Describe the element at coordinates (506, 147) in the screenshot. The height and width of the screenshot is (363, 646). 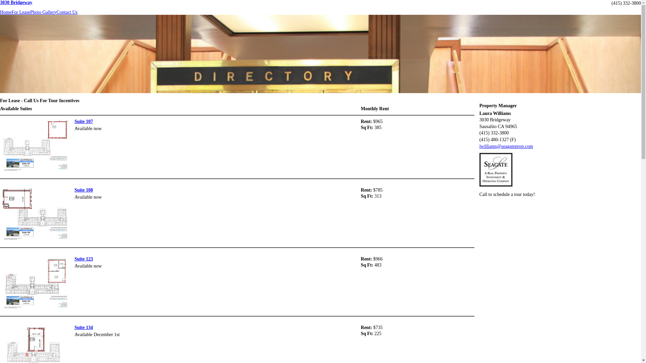
I see `lwilliams@seagateprop.com` at that location.